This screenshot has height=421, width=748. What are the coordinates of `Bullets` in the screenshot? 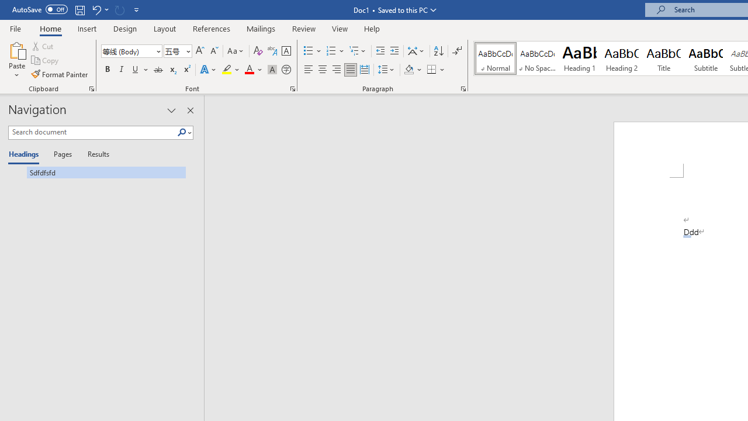 It's located at (309, 51).